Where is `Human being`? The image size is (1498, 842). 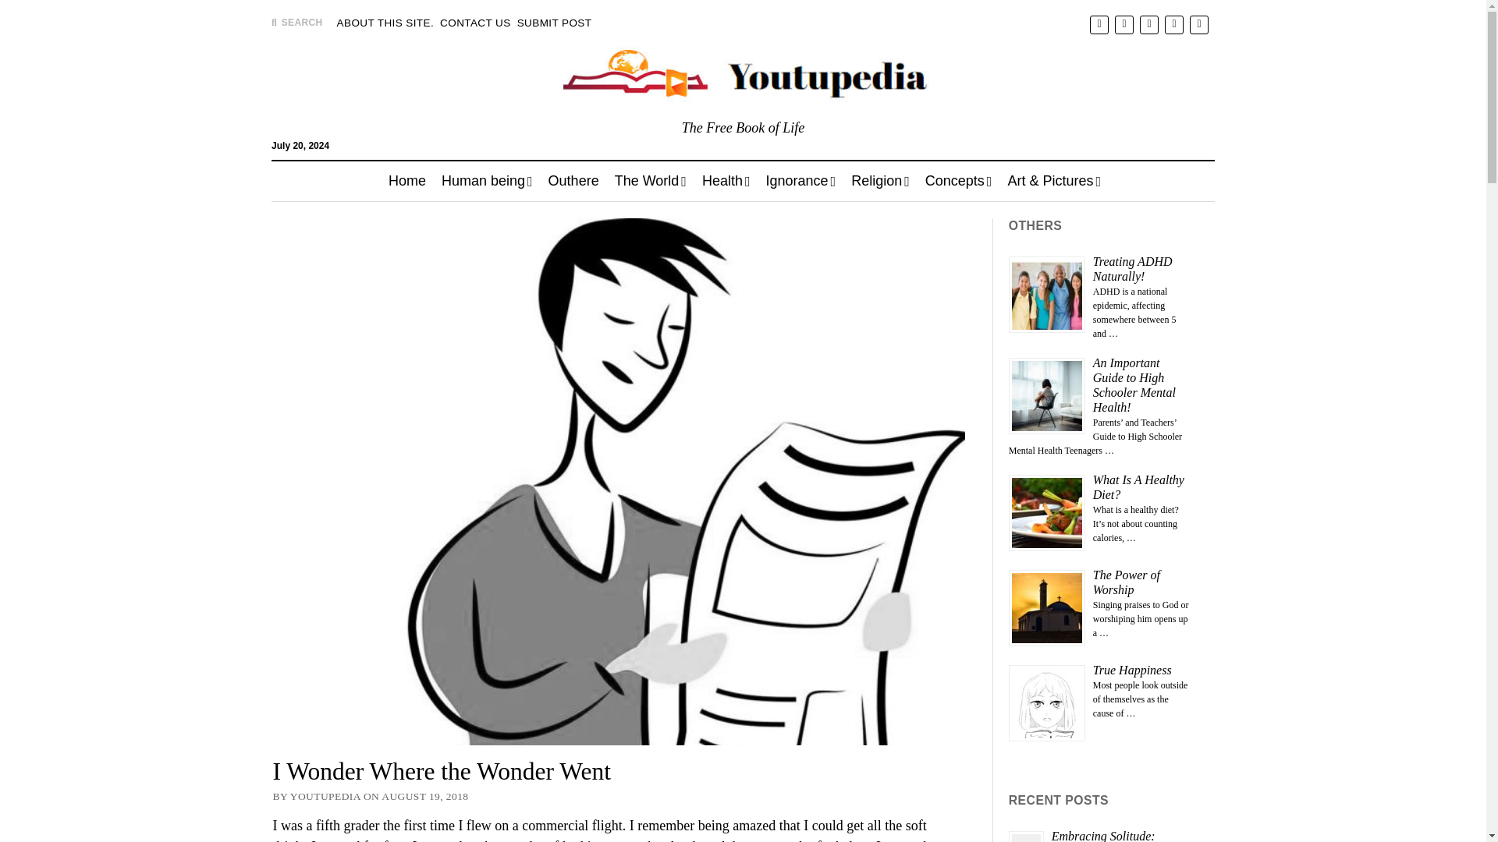 Human being is located at coordinates (487, 181).